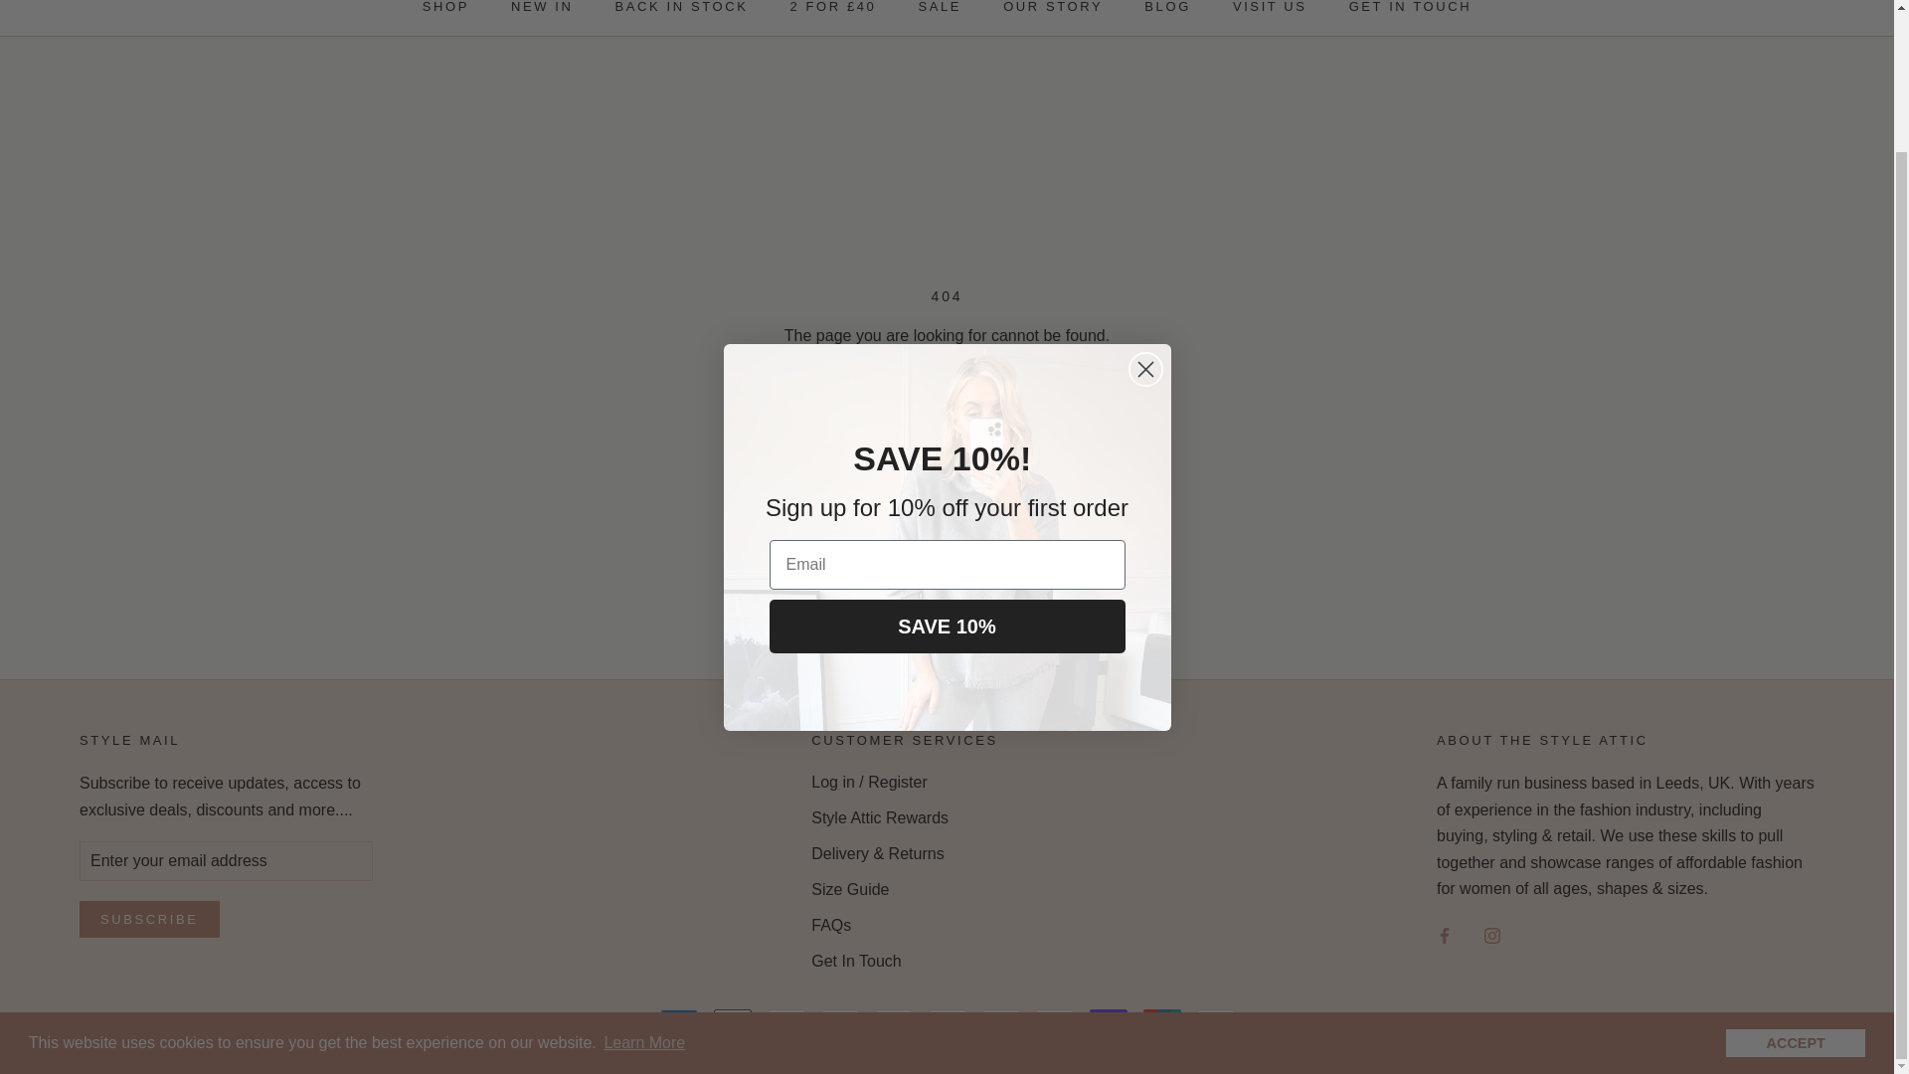 The width and height of the screenshot is (1909, 1074). Describe the element at coordinates (839, 1020) in the screenshot. I see `Discover` at that location.